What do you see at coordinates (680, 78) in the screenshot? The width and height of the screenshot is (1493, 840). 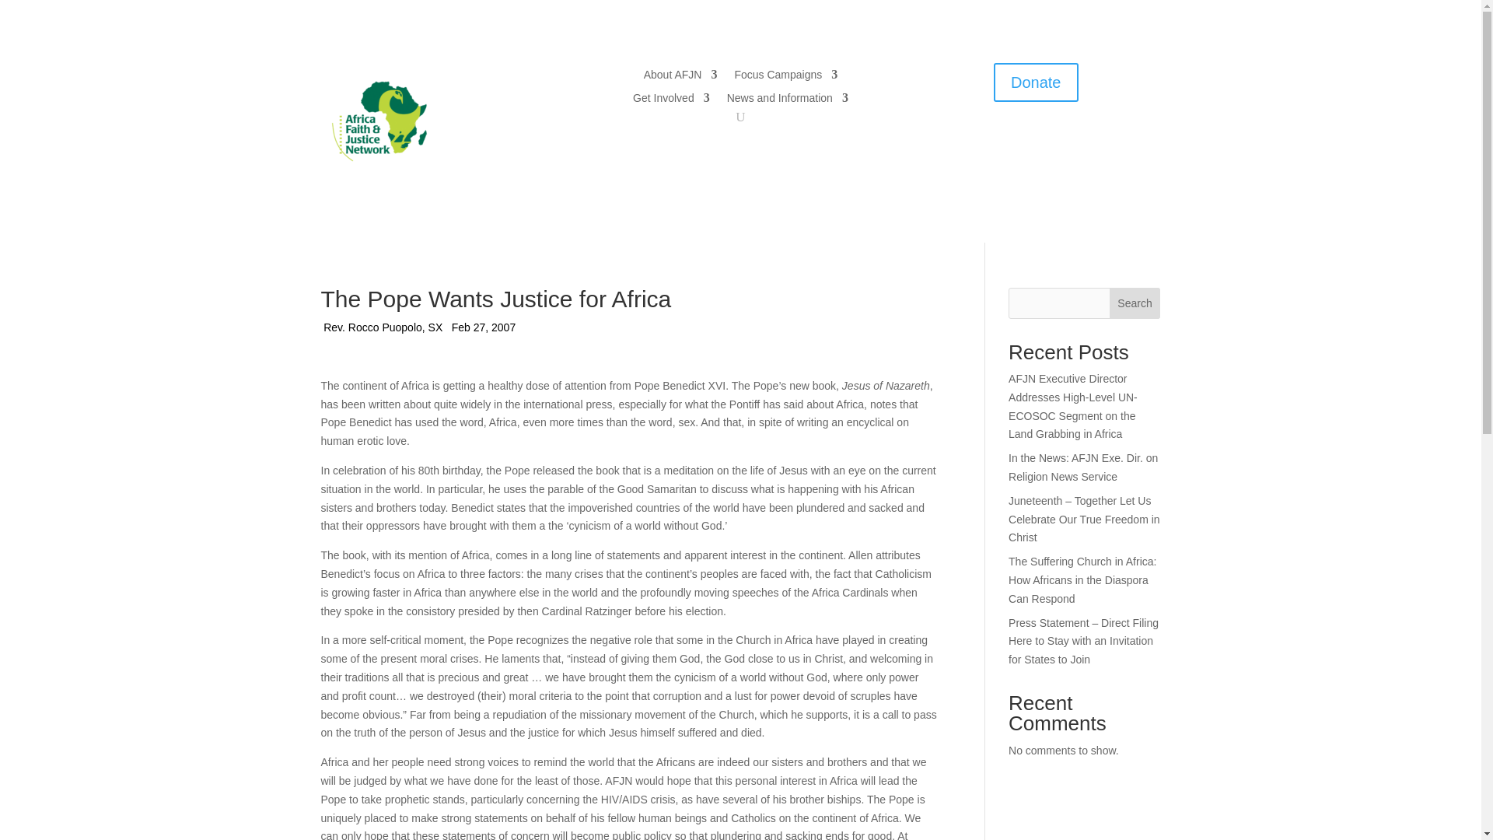 I see `About AFJN` at bounding box center [680, 78].